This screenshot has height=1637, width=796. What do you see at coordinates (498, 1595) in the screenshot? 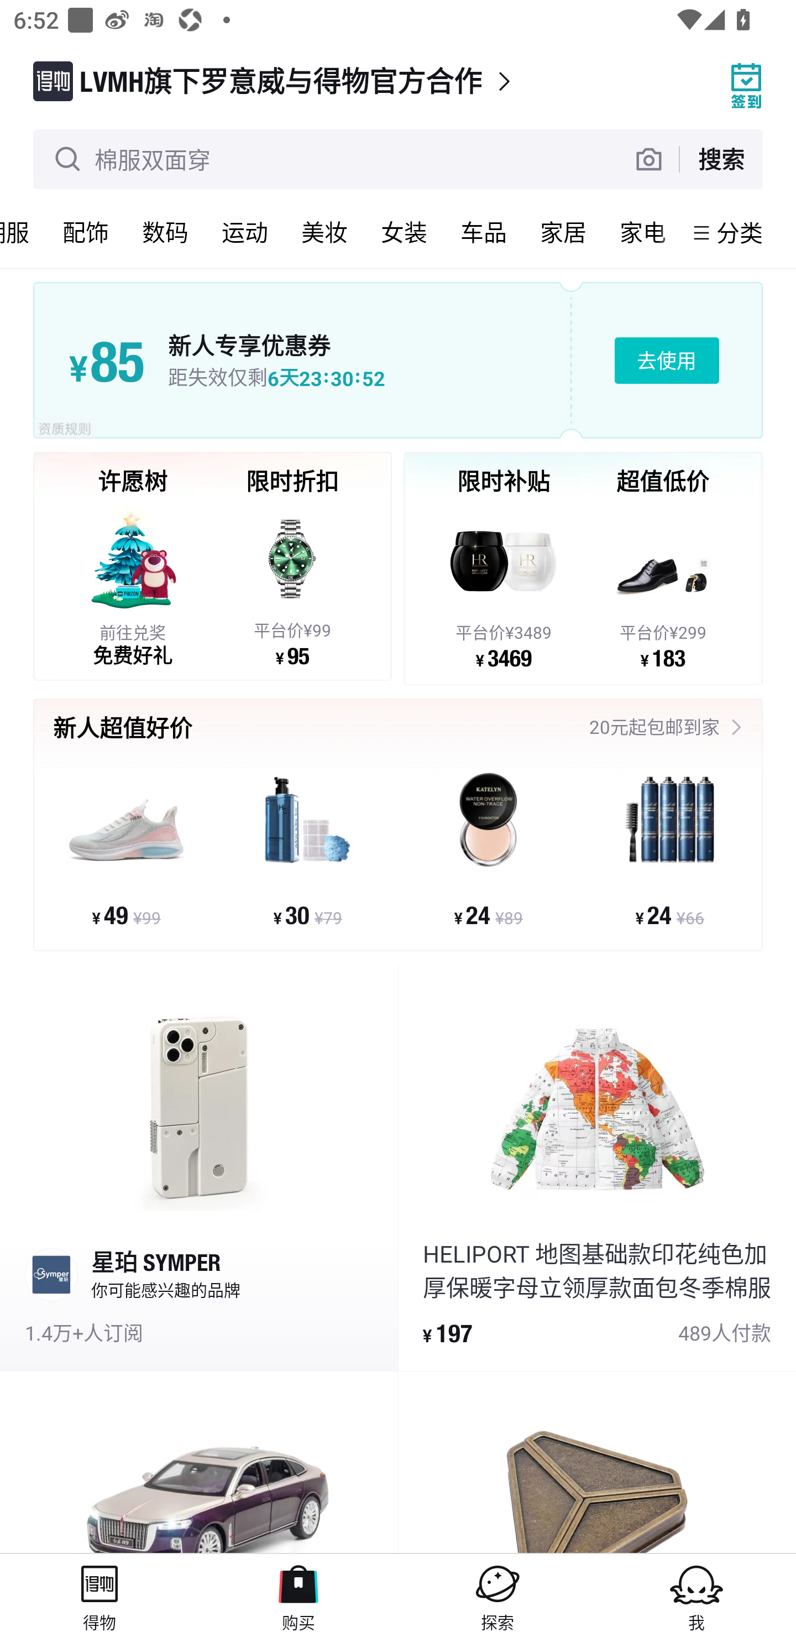
I see `探索` at bounding box center [498, 1595].